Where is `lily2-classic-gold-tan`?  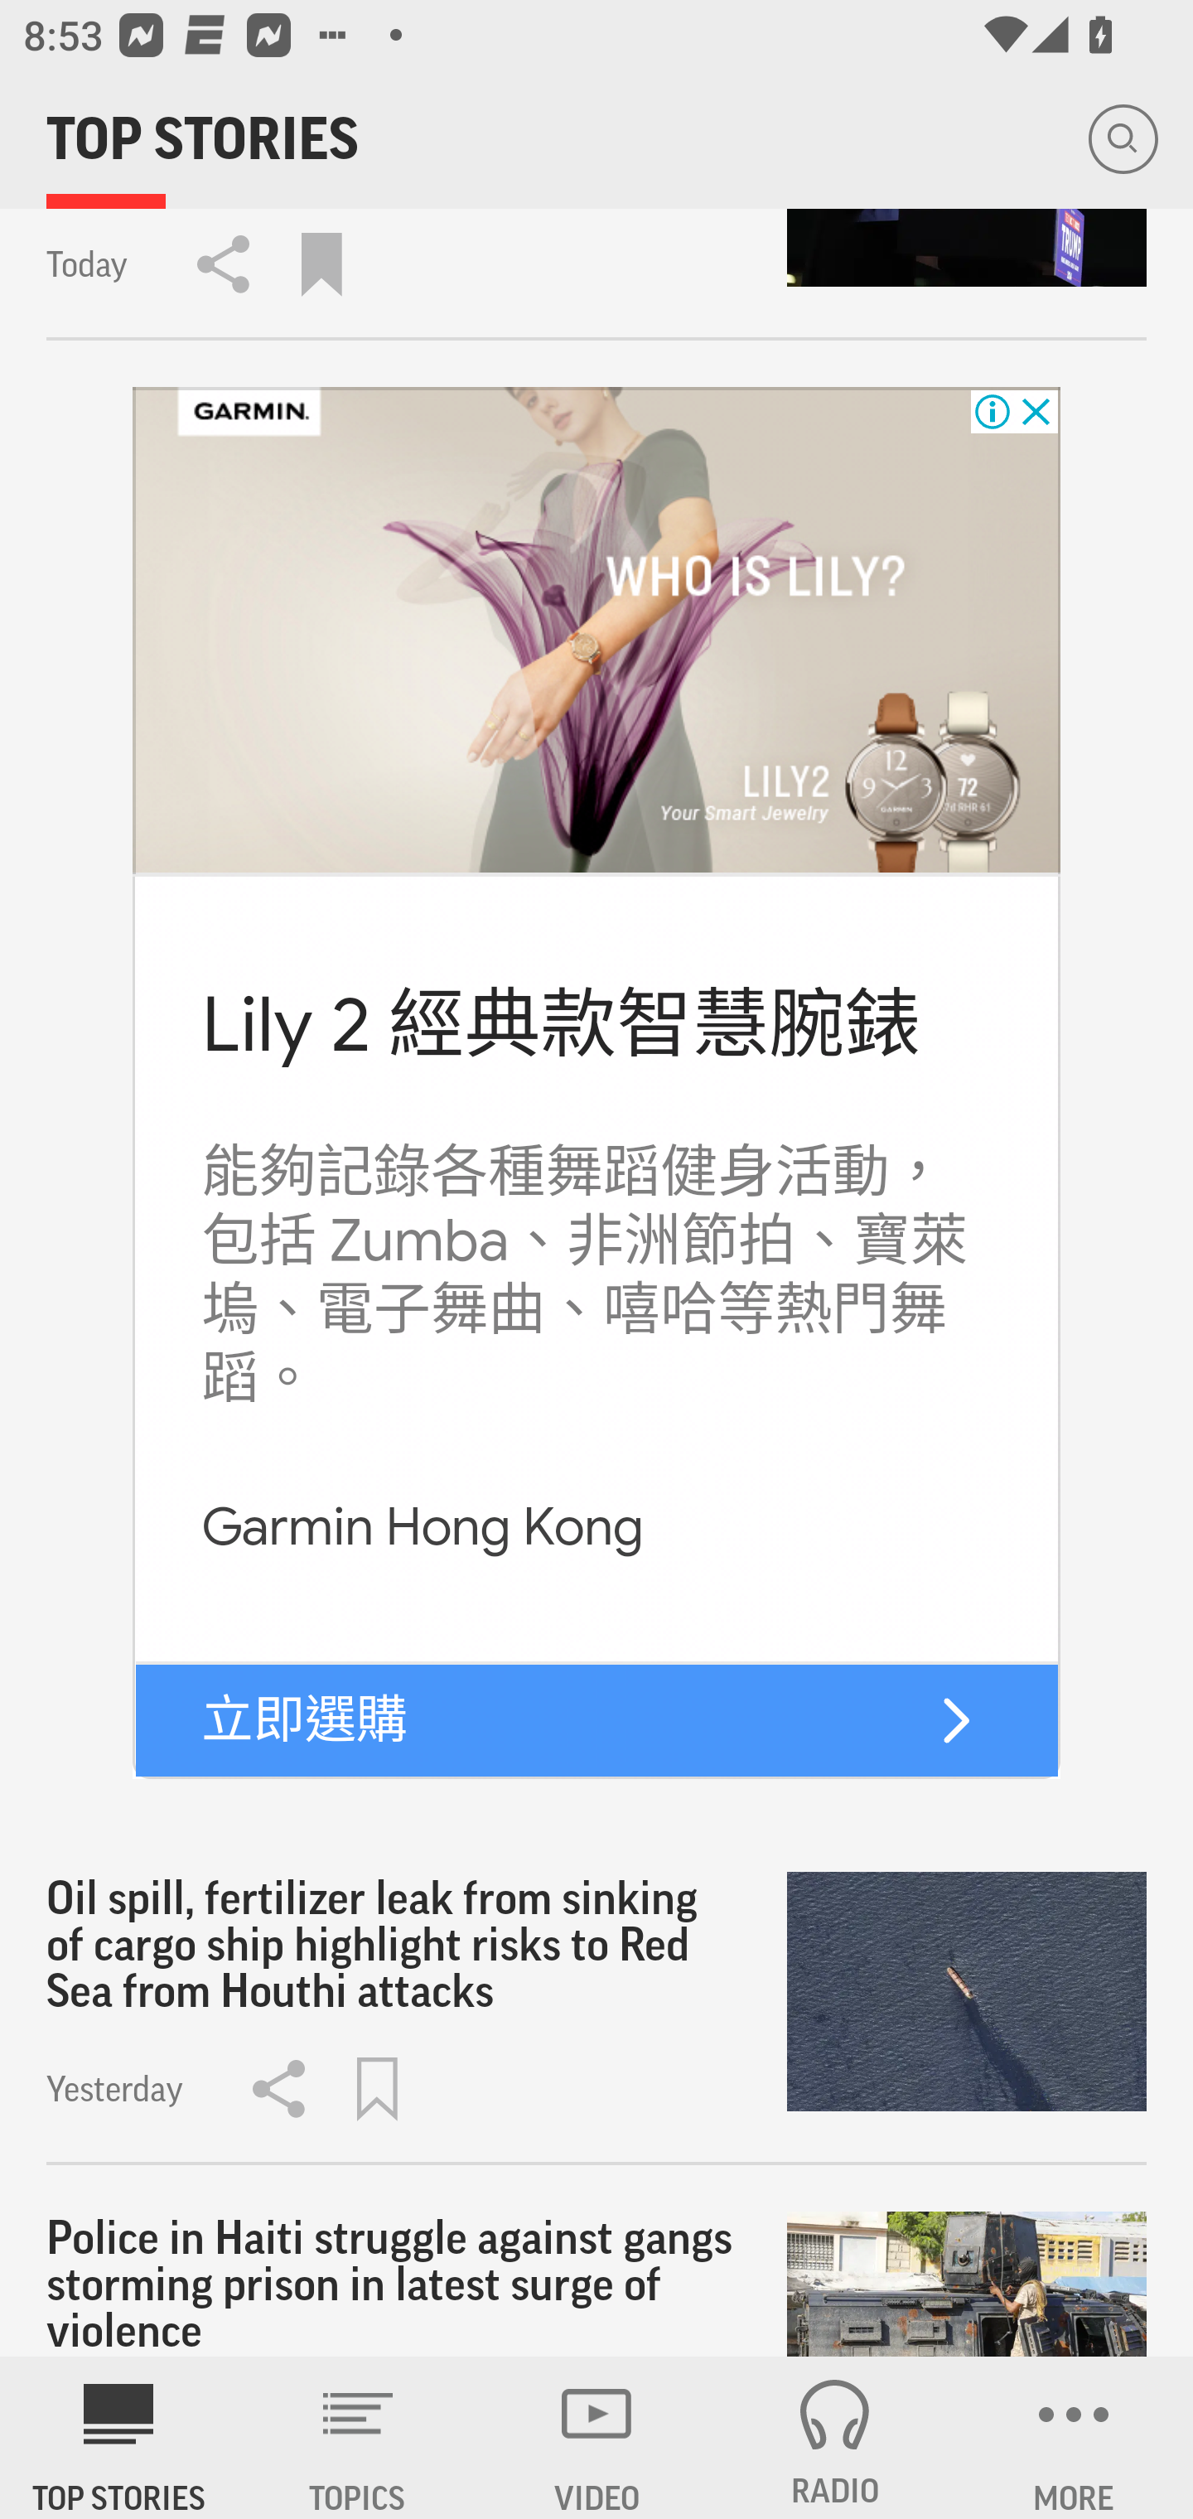 lily2-classic-gold-tan is located at coordinates (955, 1720).